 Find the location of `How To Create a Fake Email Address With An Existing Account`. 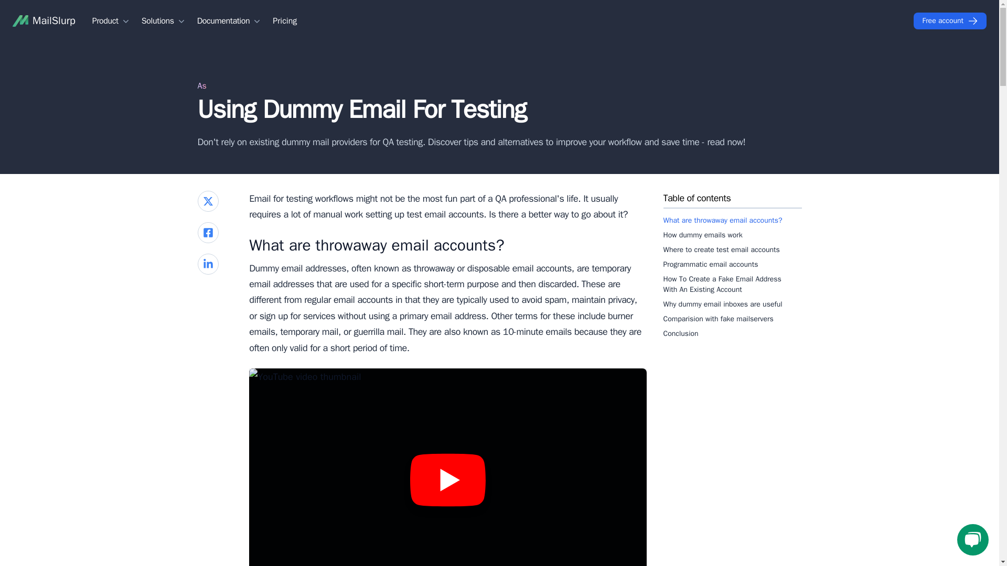

How To Create a Fake Email Address With An Existing Account is located at coordinates (732, 285).